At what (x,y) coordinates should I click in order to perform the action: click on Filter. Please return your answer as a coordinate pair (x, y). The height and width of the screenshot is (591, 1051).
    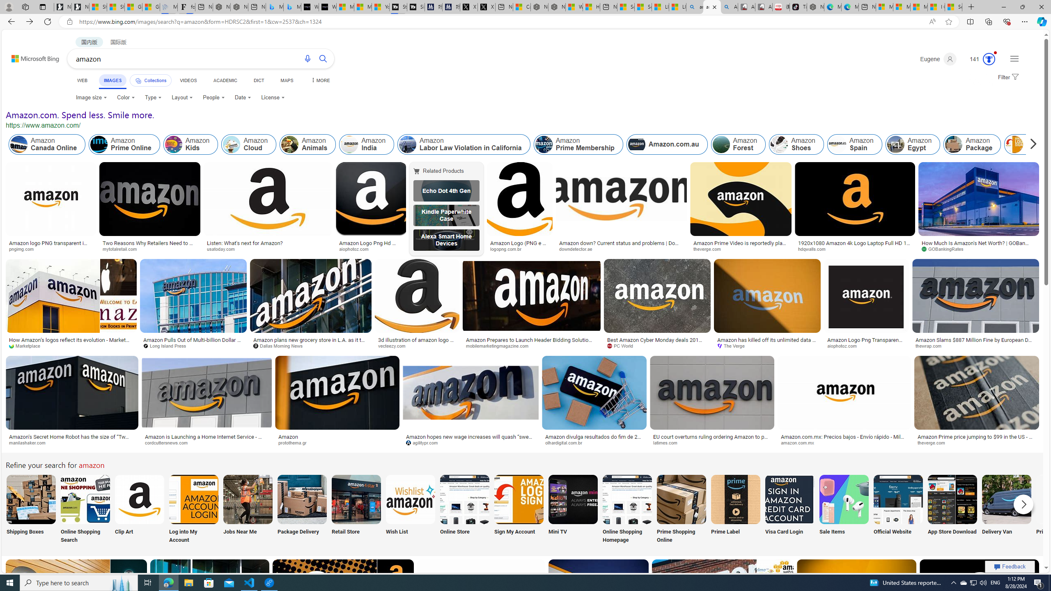
    Looking at the image, I should click on (1007, 78).